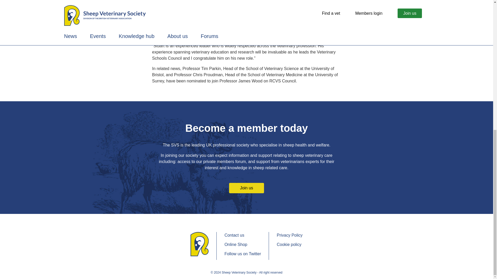  What do you see at coordinates (290, 245) in the screenshot?
I see `Cookie policy` at bounding box center [290, 245].